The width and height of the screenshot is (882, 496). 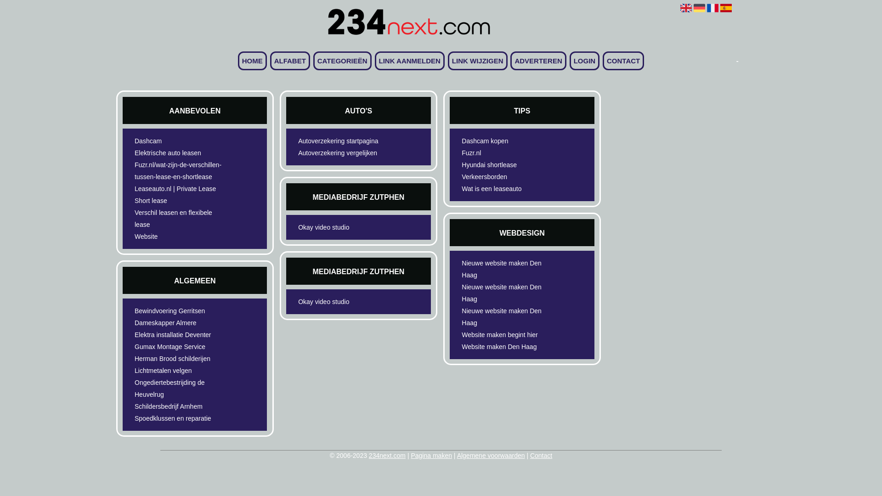 I want to click on Autoverzekering vergelijken, so click(x=343, y=153).